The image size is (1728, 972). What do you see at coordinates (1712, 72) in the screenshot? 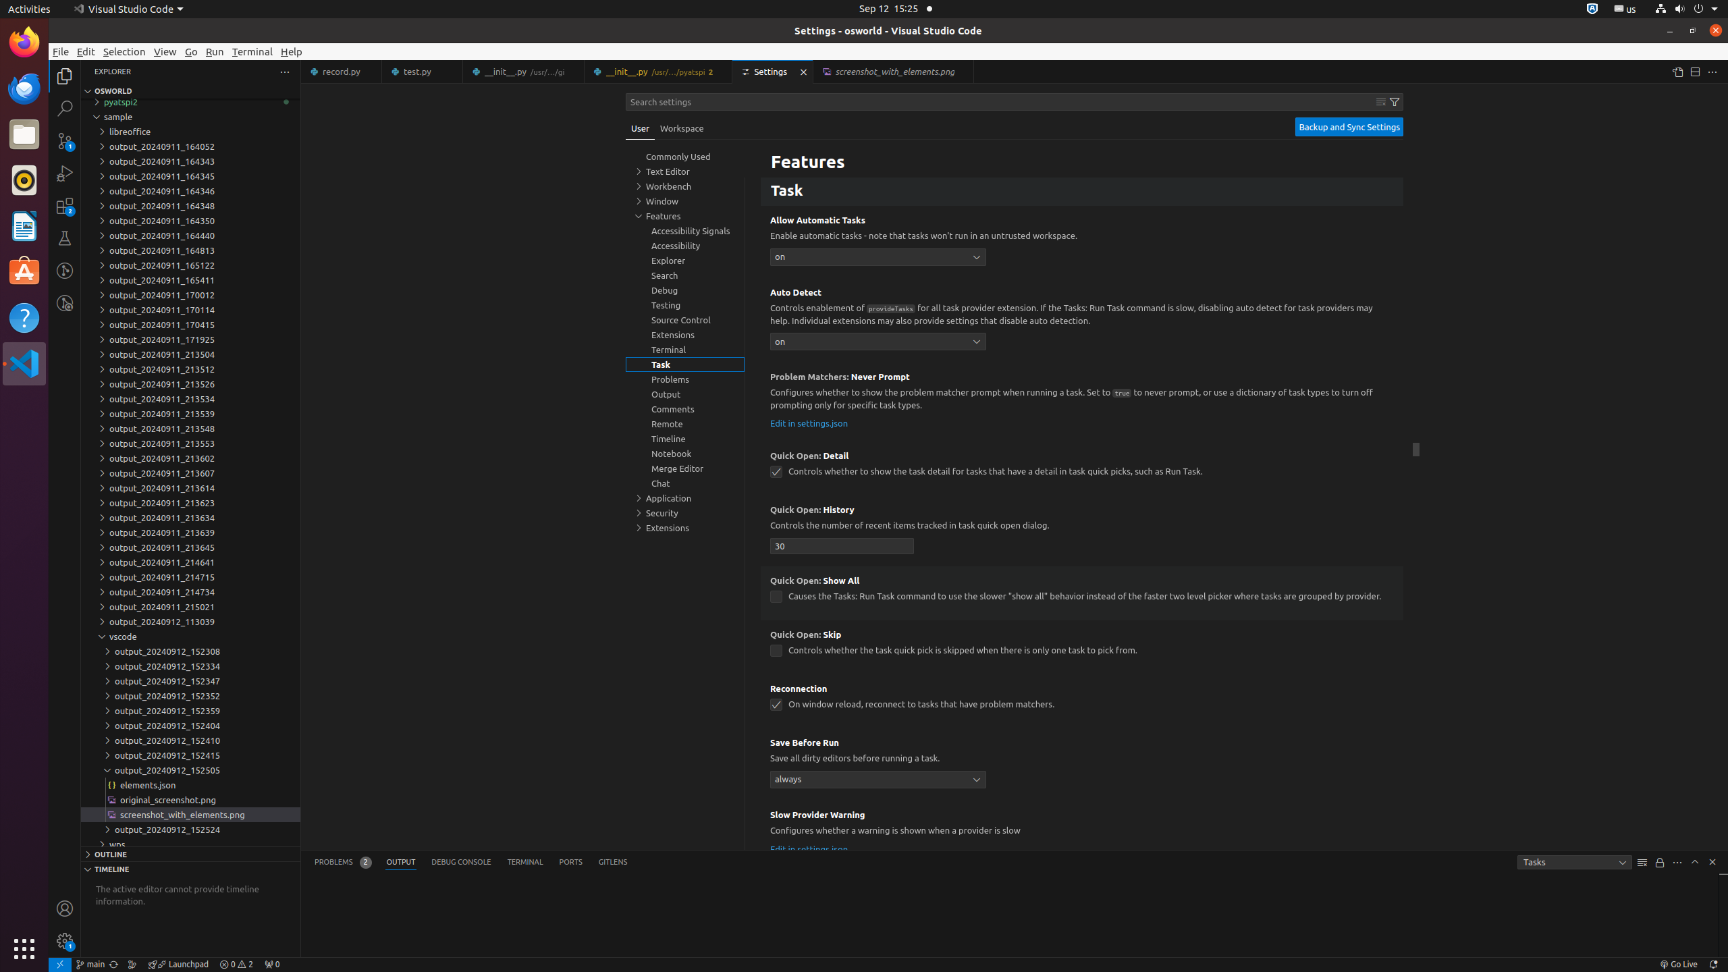
I see `More Actions...` at bounding box center [1712, 72].